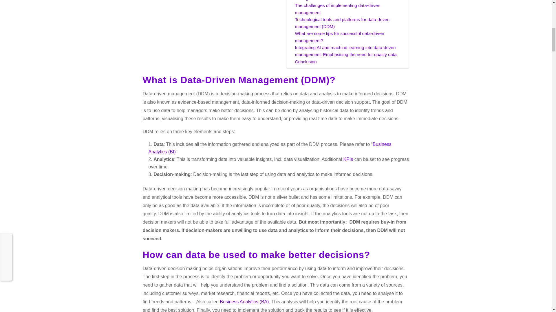  What do you see at coordinates (349, 37) in the screenshot?
I see `What are some tips for successful data-driven management?` at bounding box center [349, 37].